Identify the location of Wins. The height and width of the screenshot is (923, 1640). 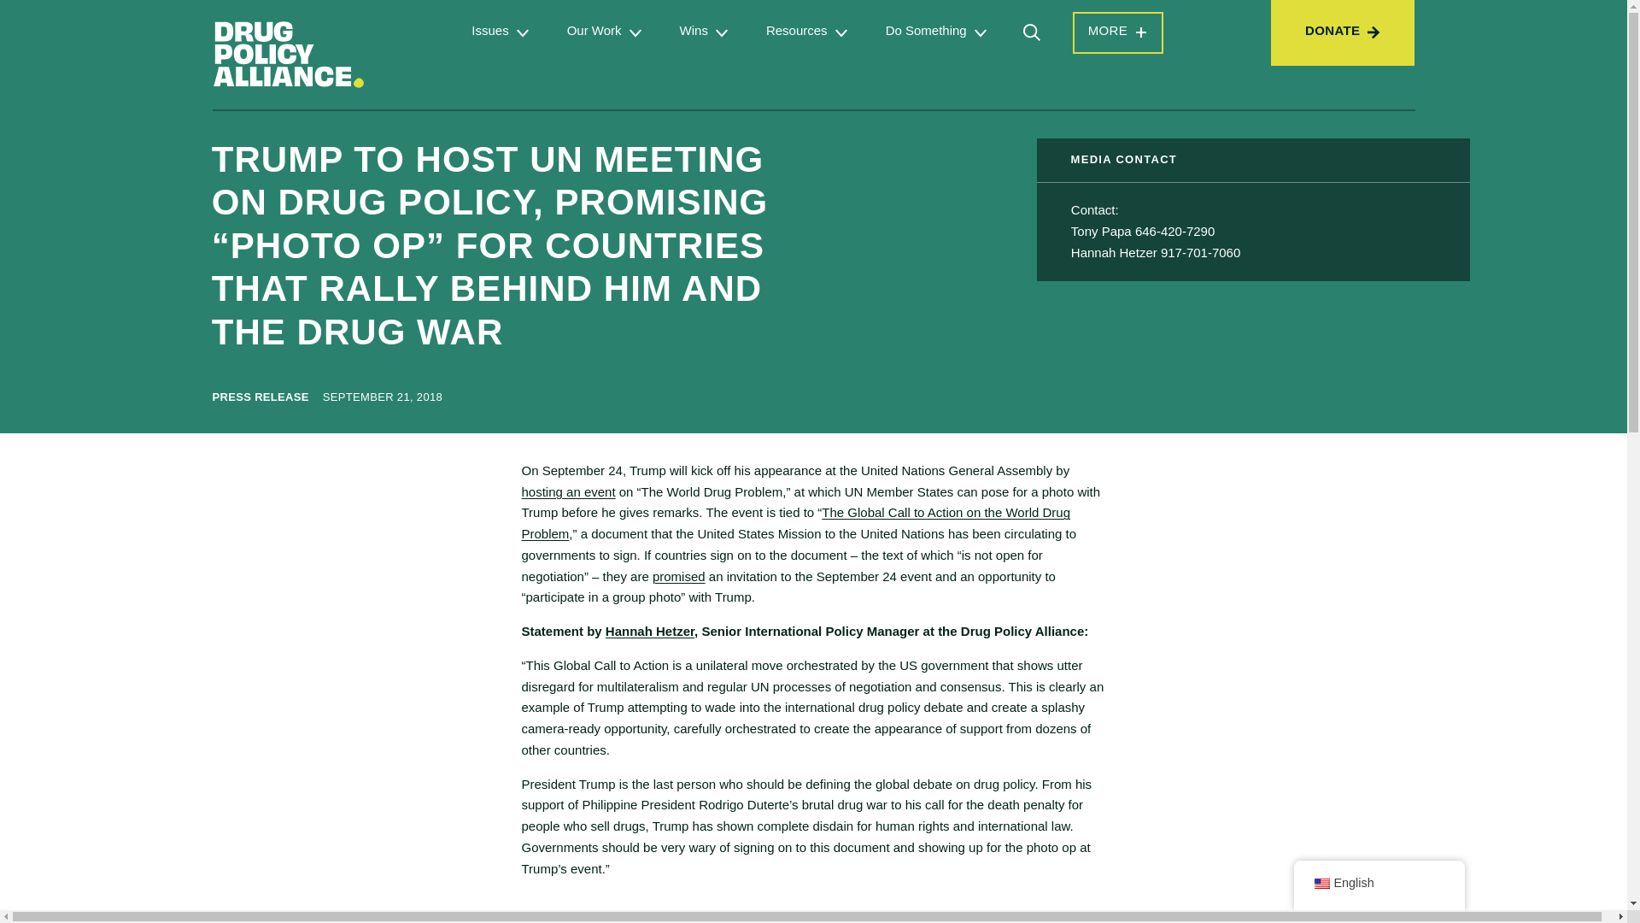
(694, 31).